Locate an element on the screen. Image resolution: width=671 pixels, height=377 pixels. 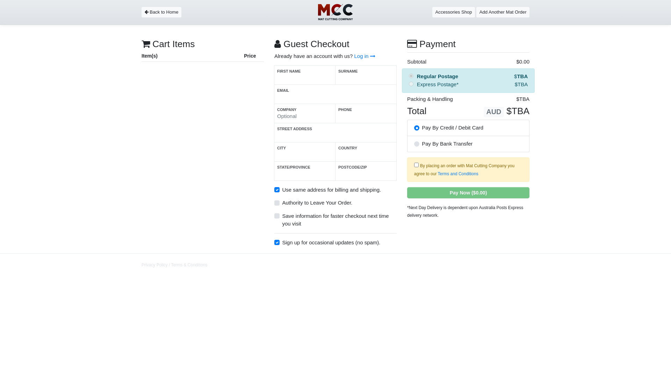
Pay Now ($0.00) is located at coordinates (468, 193).